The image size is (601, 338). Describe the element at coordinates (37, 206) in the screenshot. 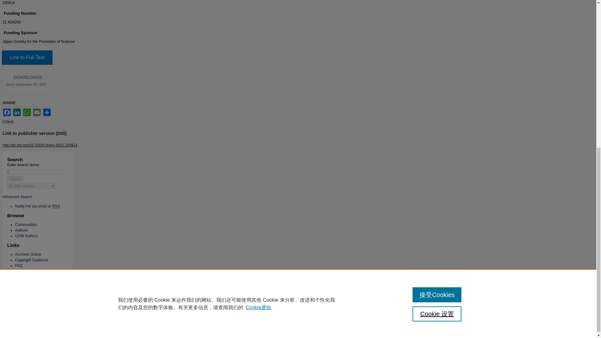

I see `Notify me via email or RSS` at that location.